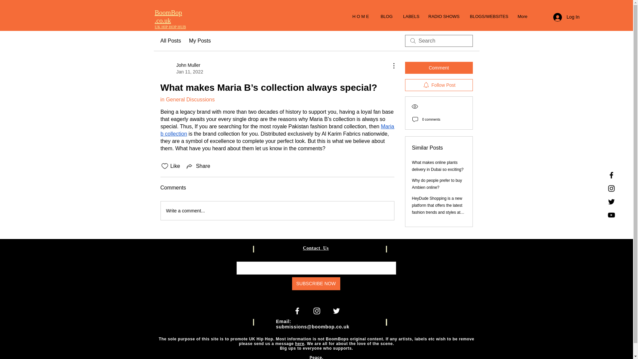 This screenshot has width=638, height=359. Describe the element at coordinates (200, 41) in the screenshot. I see `My Posts` at that location.